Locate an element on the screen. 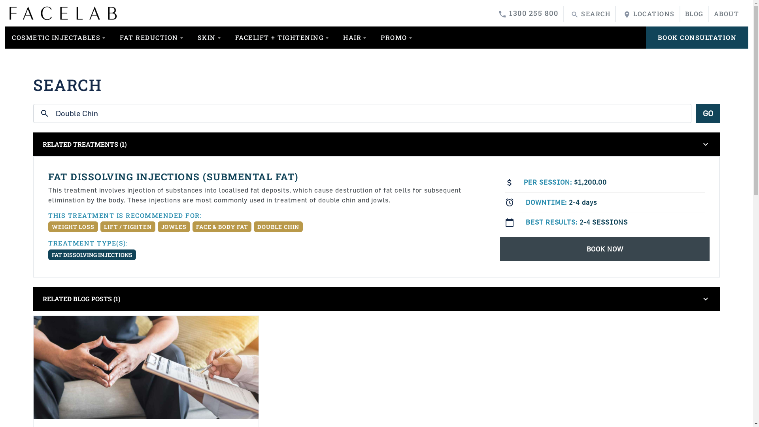 This screenshot has width=759, height=427. COSMETIC INJECTABLES is located at coordinates (59, 38).